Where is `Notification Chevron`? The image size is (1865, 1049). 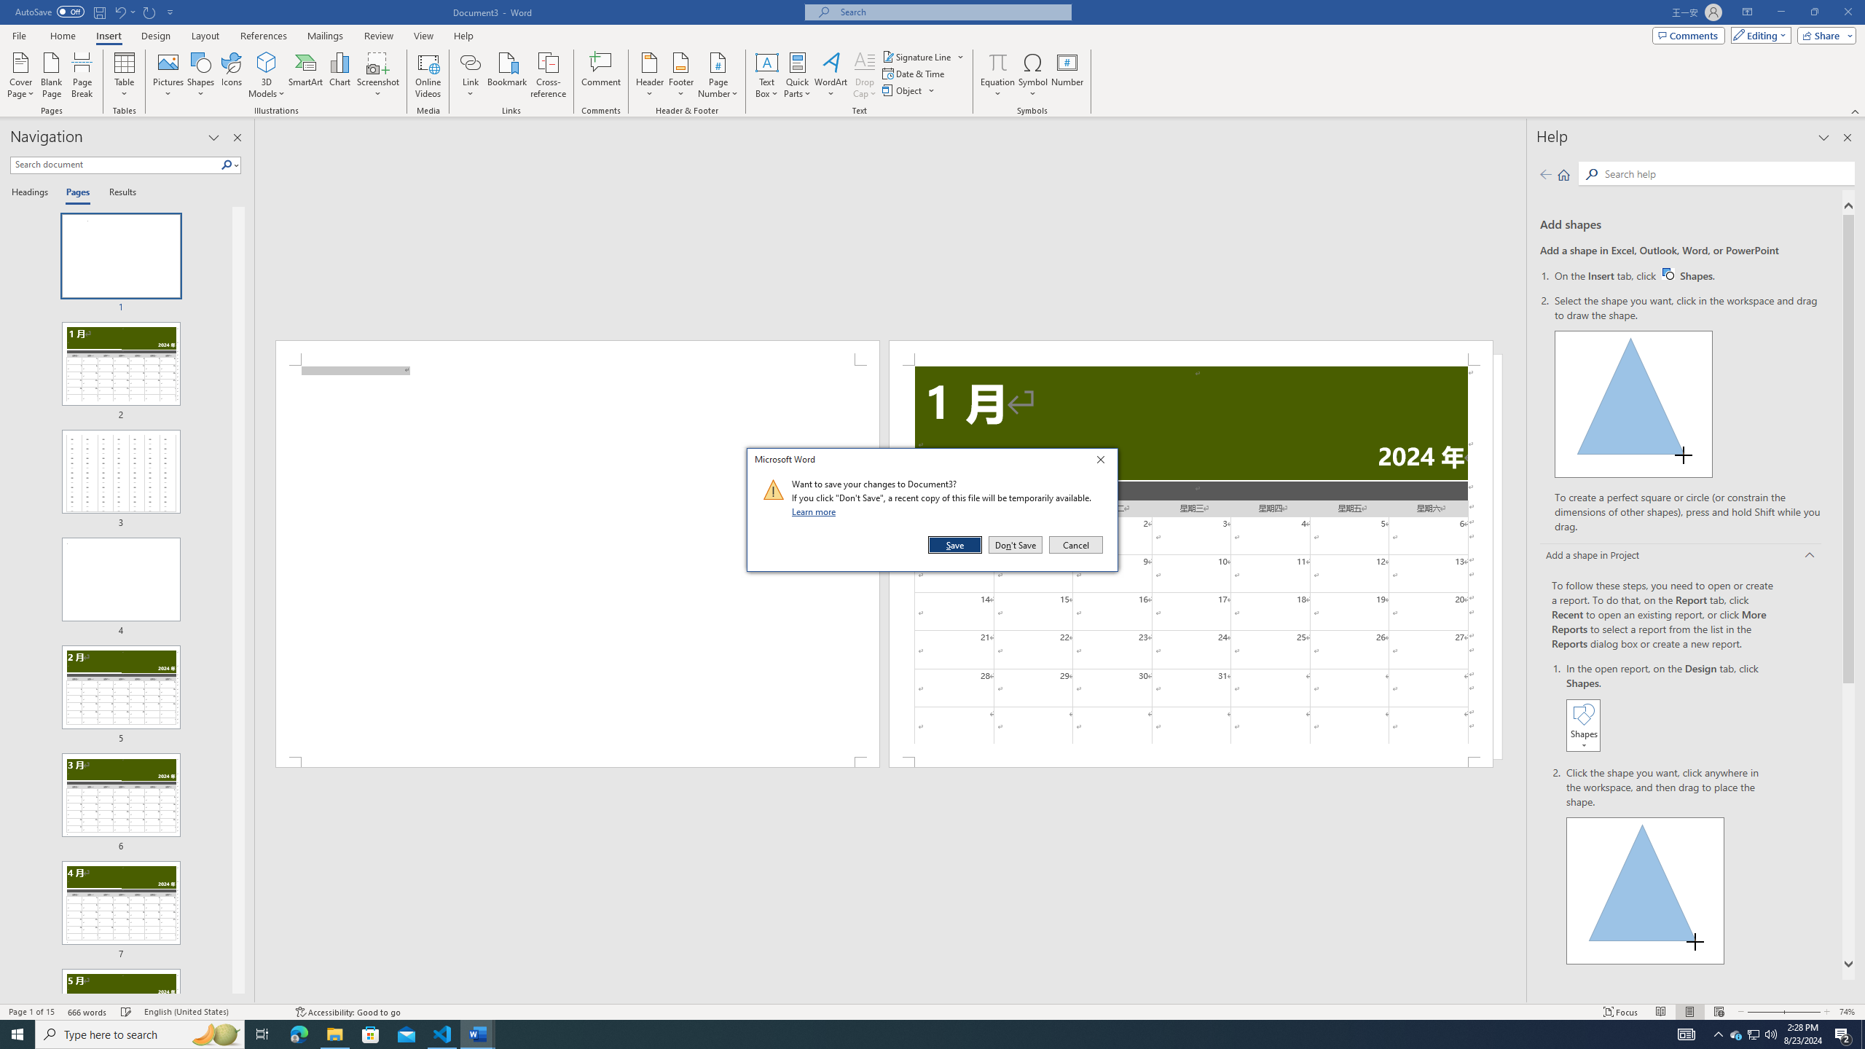
Notification Chevron is located at coordinates (1718, 1034).